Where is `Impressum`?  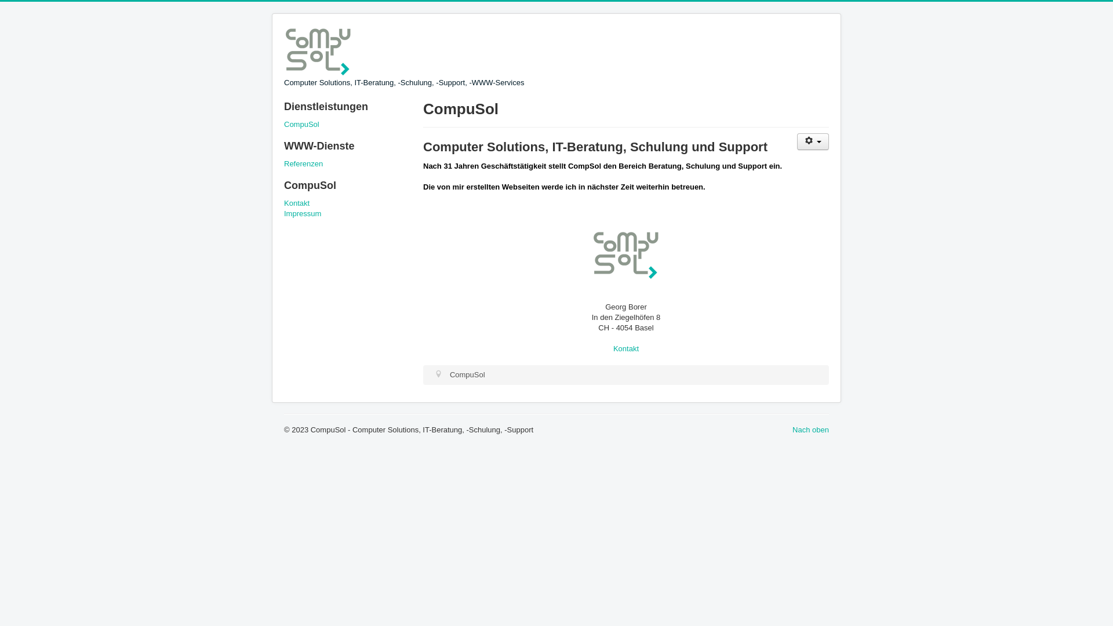 Impressum is located at coordinates (348, 214).